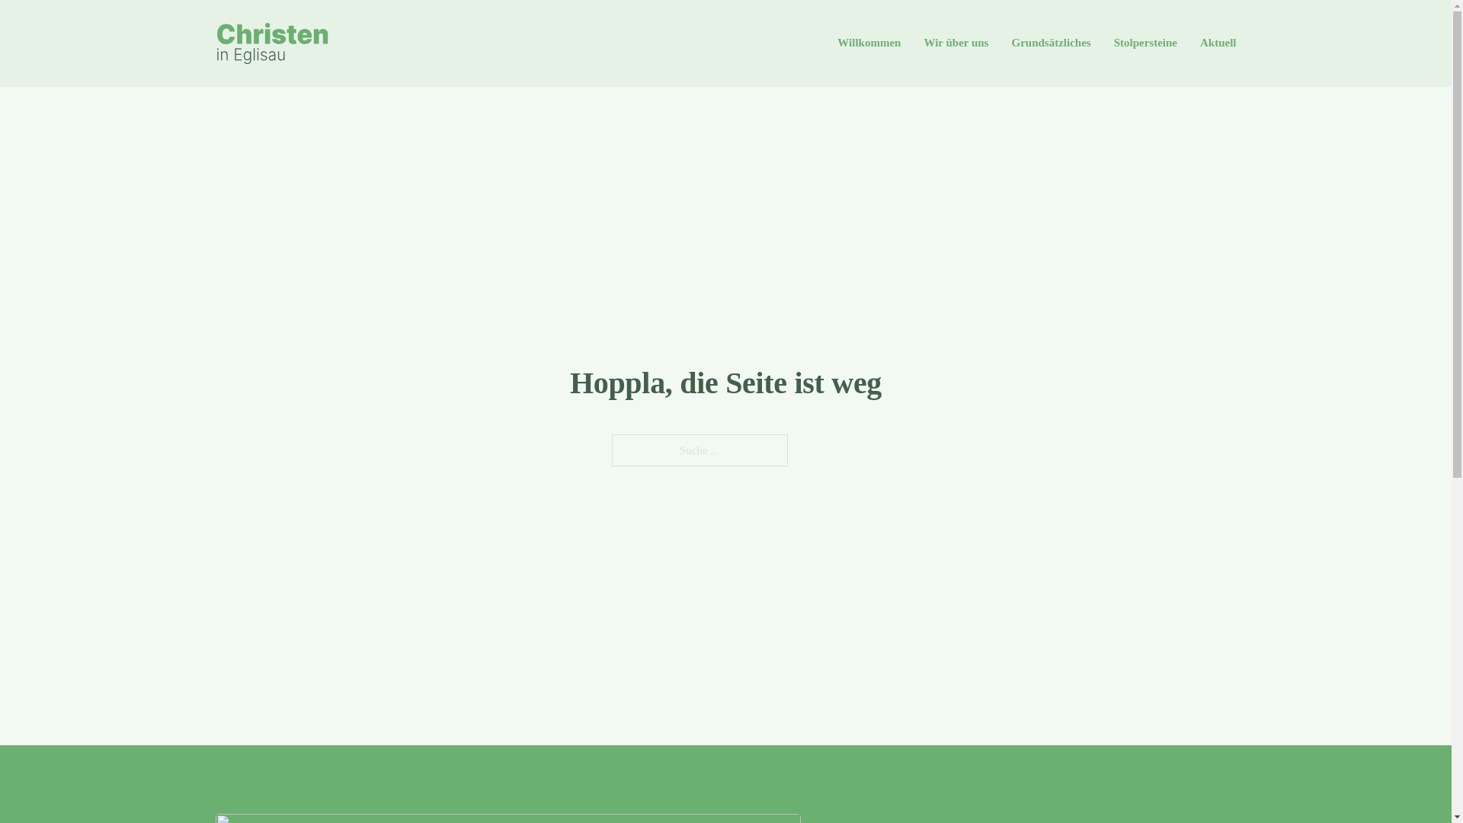  Describe the element at coordinates (869, 43) in the screenshot. I see `Willkommen` at that location.